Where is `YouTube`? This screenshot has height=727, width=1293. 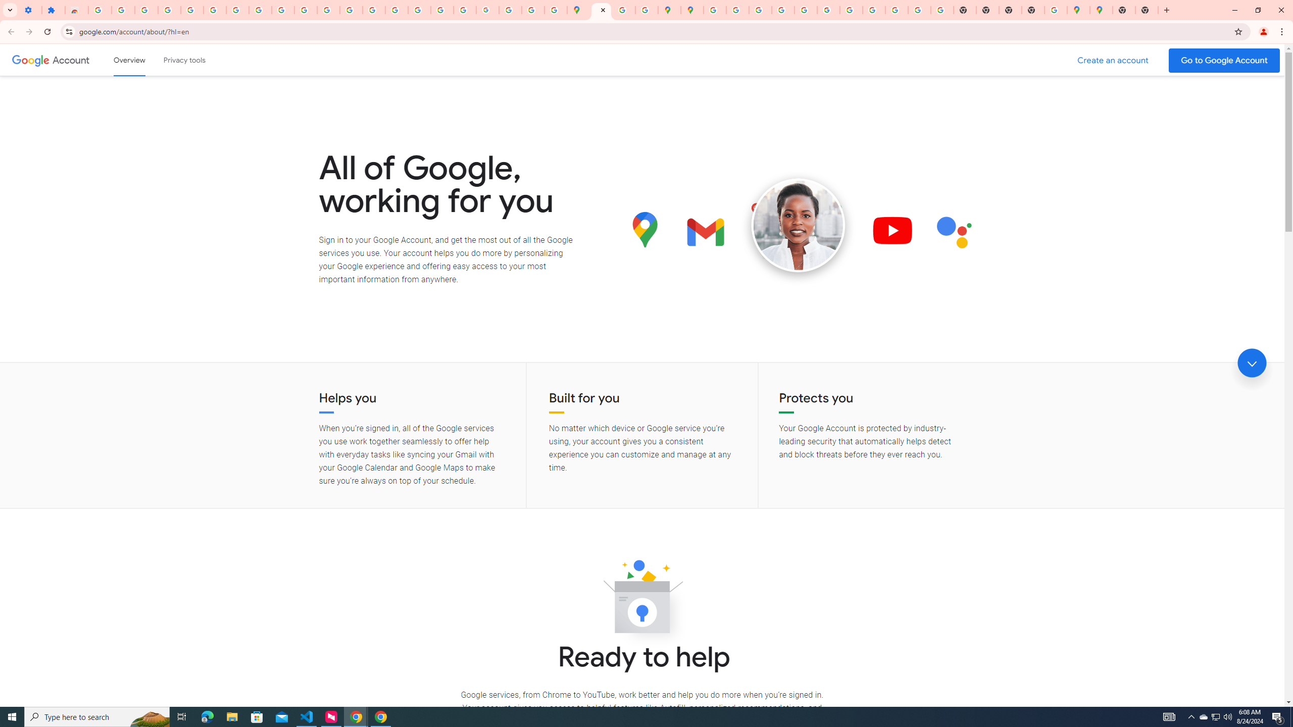 YouTube is located at coordinates (851, 10).